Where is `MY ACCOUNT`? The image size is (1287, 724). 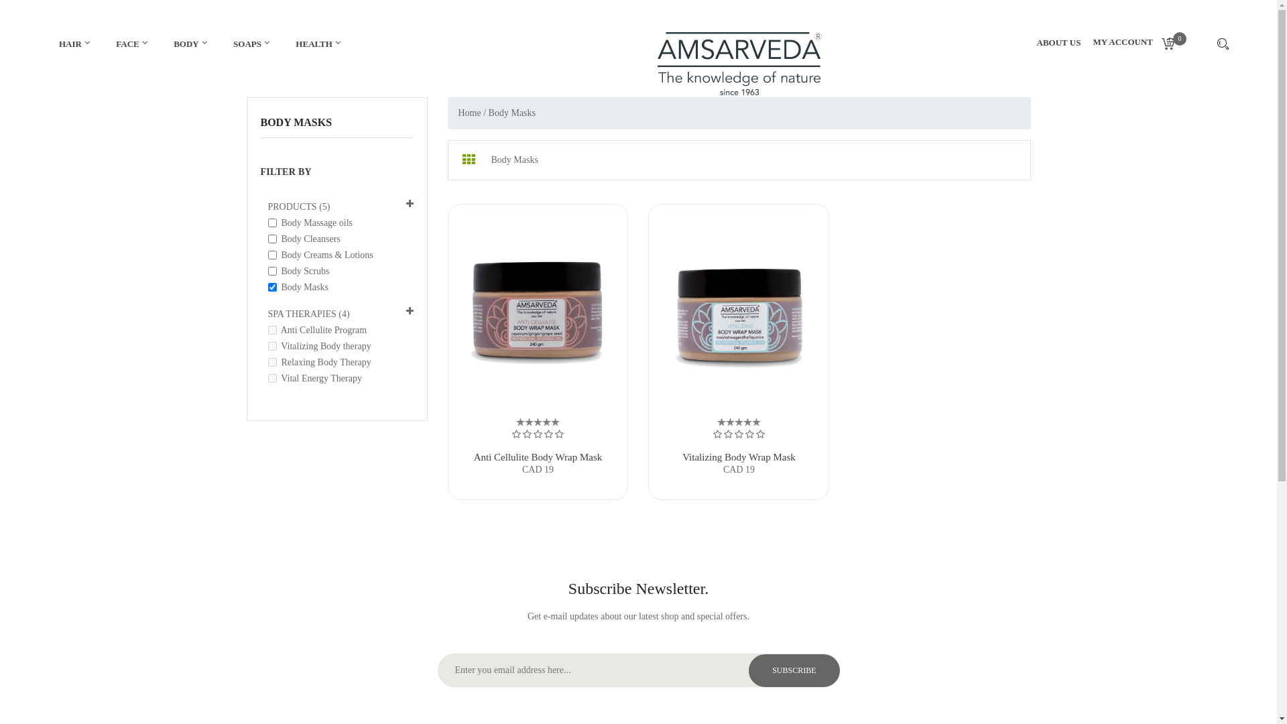 MY ACCOUNT is located at coordinates (1123, 47).